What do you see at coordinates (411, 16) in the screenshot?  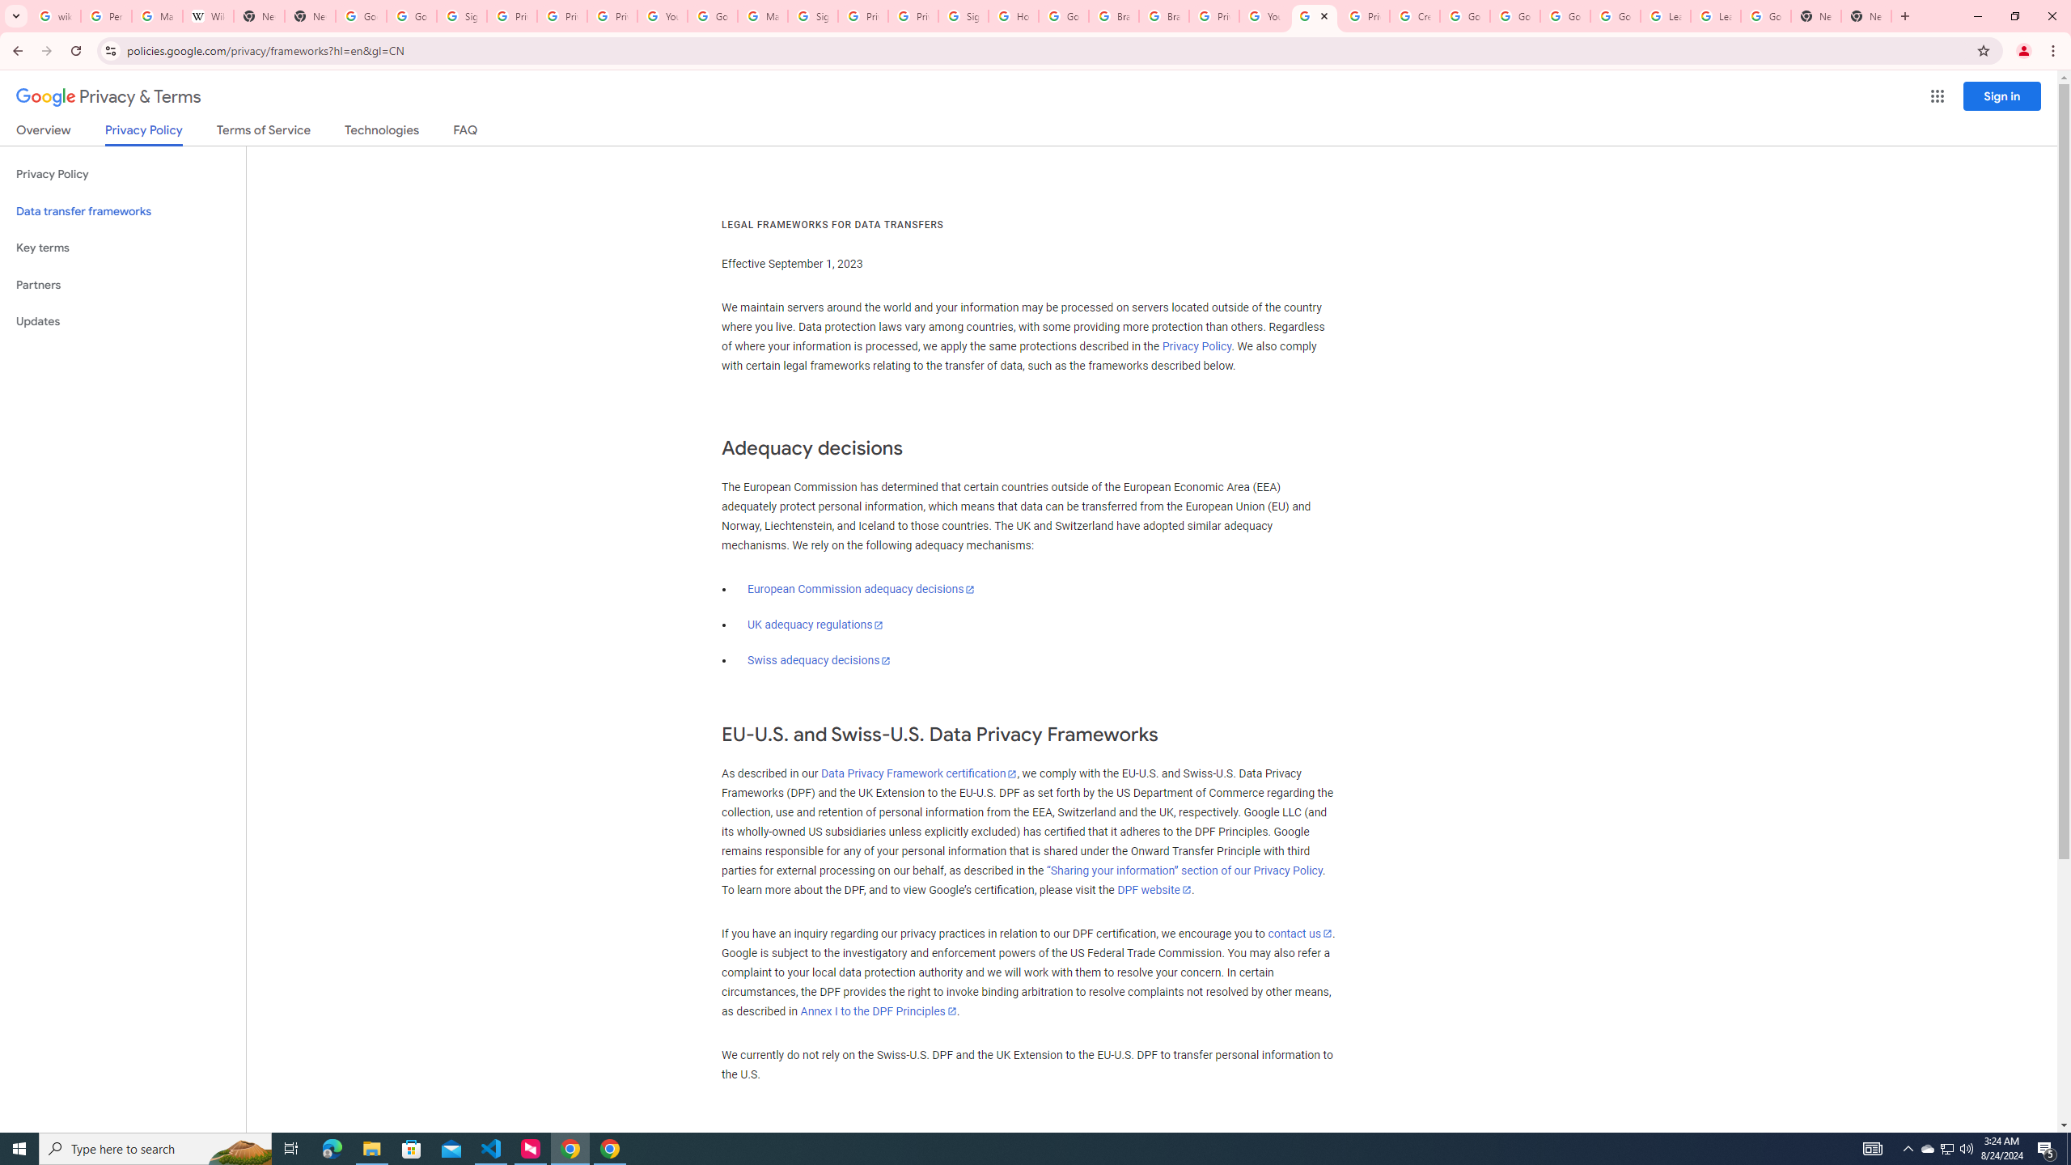 I see `Google Drive: Sign-in` at bounding box center [411, 16].